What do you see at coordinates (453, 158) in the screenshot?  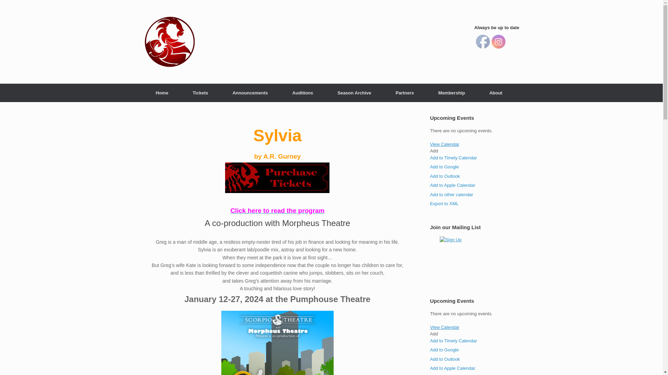 I see `Add to Timely Calendar` at bounding box center [453, 158].